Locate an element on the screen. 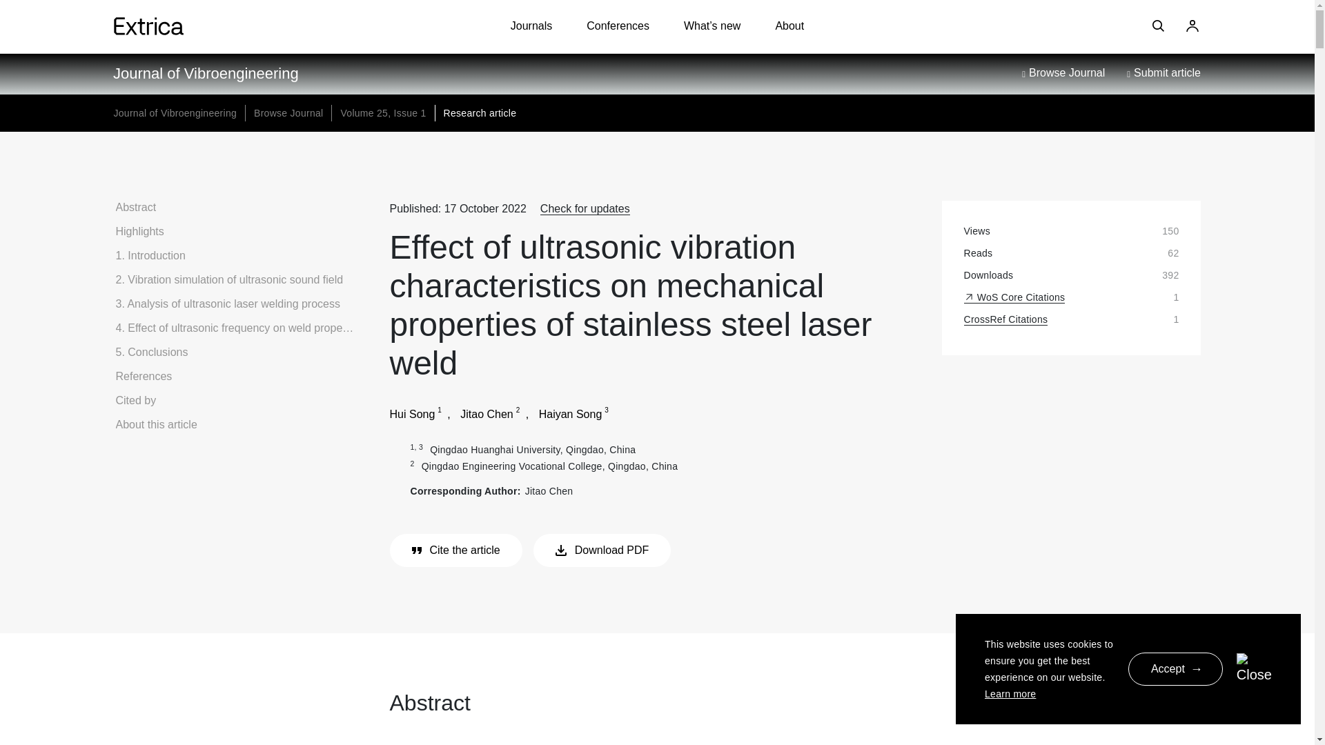  Abstract is located at coordinates (136, 207).